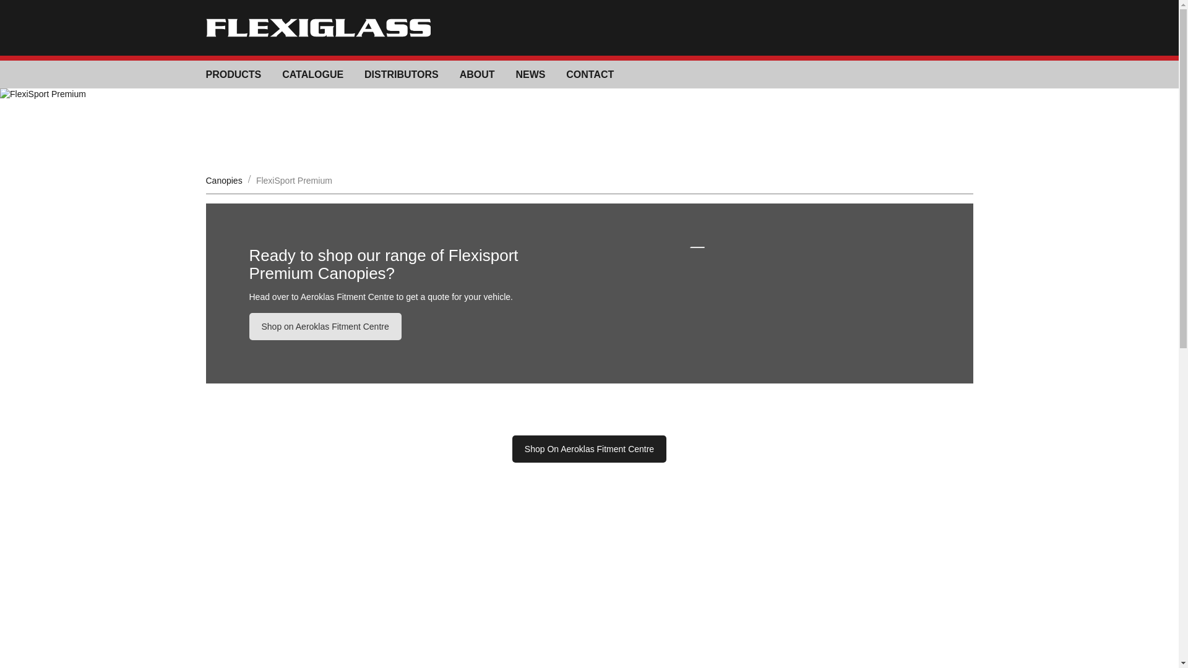 This screenshot has height=668, width=1188. Describe the element at coordinates (401, 74) in the screenshot. I see `DISTRIBUTORS` at that location.